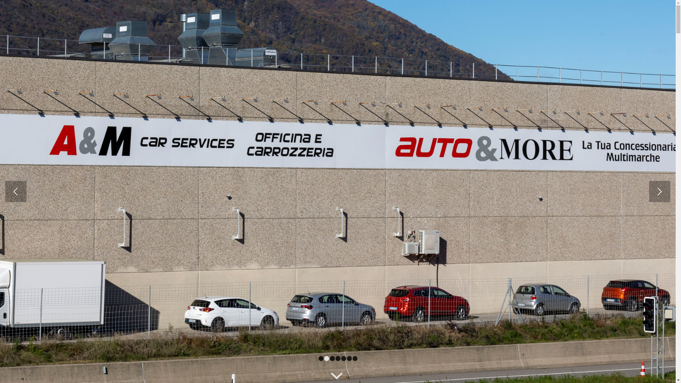 Image resolution: width=681 pixels, height=383 pixels. What do you see at coordinates (660, 191) in the screenshot?
I see `Posteriore` at bounding box center [660, 191].